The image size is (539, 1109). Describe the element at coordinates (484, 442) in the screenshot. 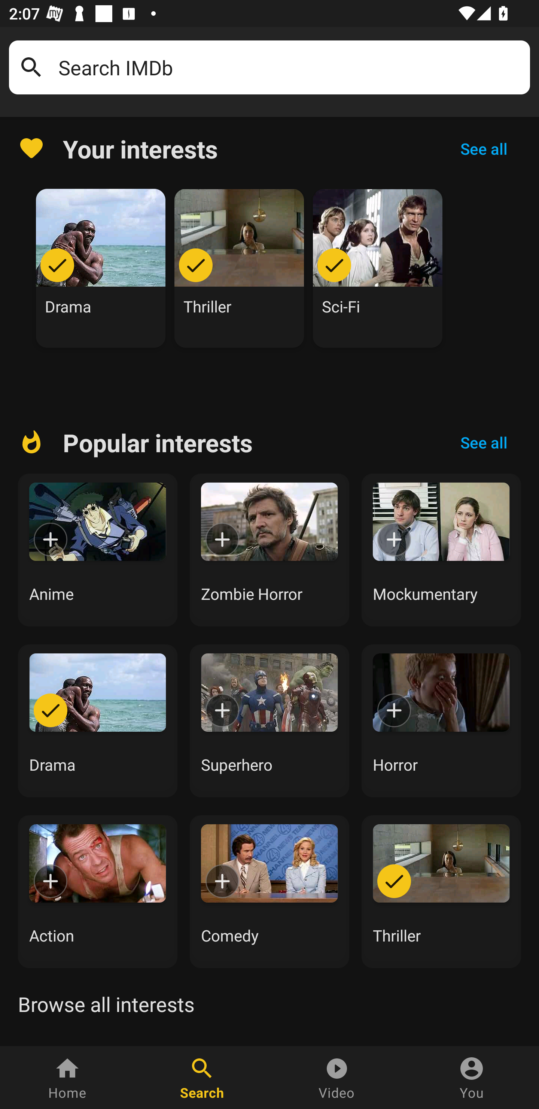

I see `See all` at that location.